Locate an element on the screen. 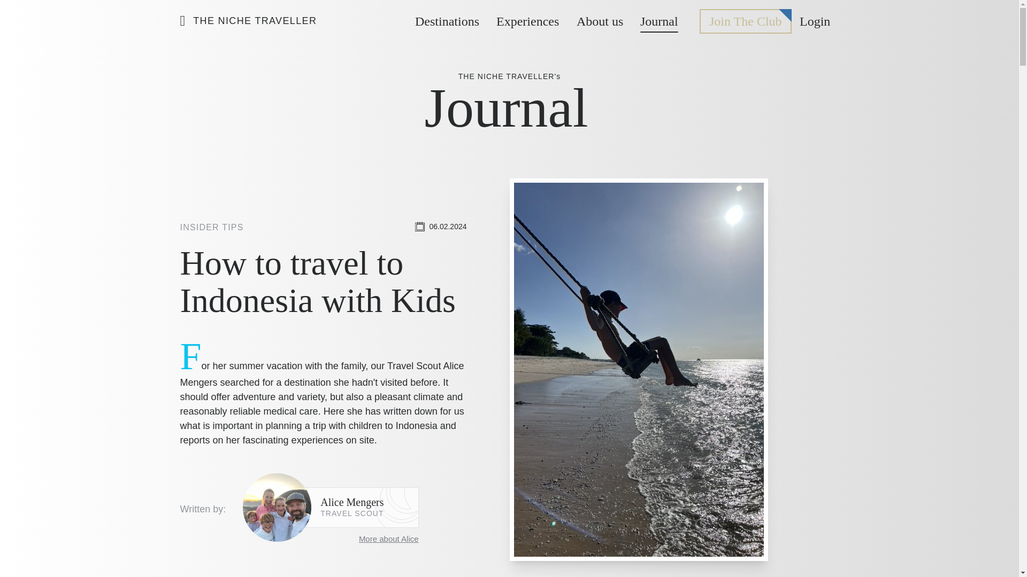 The width and height of the screenshot is (1027, 577). Login is located at coordinates (815, 21).